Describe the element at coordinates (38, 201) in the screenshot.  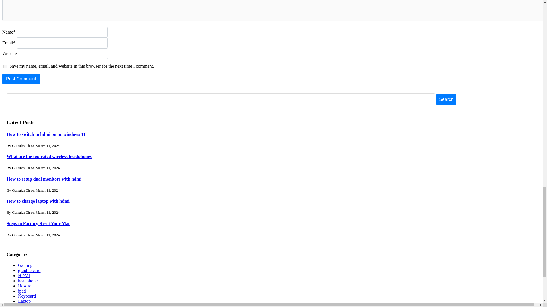
I see `How to charge laptop with hdmi` at that location.